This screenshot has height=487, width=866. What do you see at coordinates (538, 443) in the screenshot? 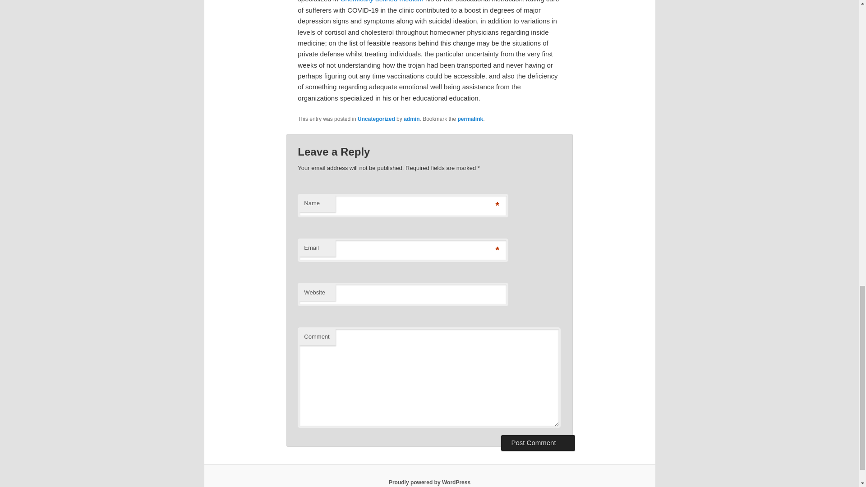
I see `Post Comment` at bounding box center [538, 443].